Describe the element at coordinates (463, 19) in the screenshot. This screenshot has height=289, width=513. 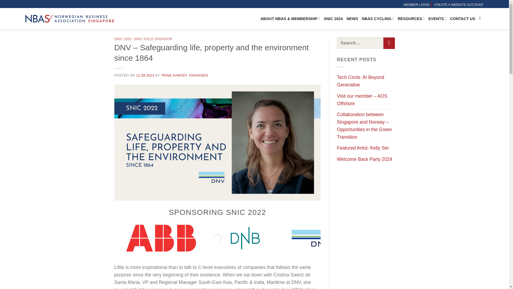
I see `CONTACT US` at that location.